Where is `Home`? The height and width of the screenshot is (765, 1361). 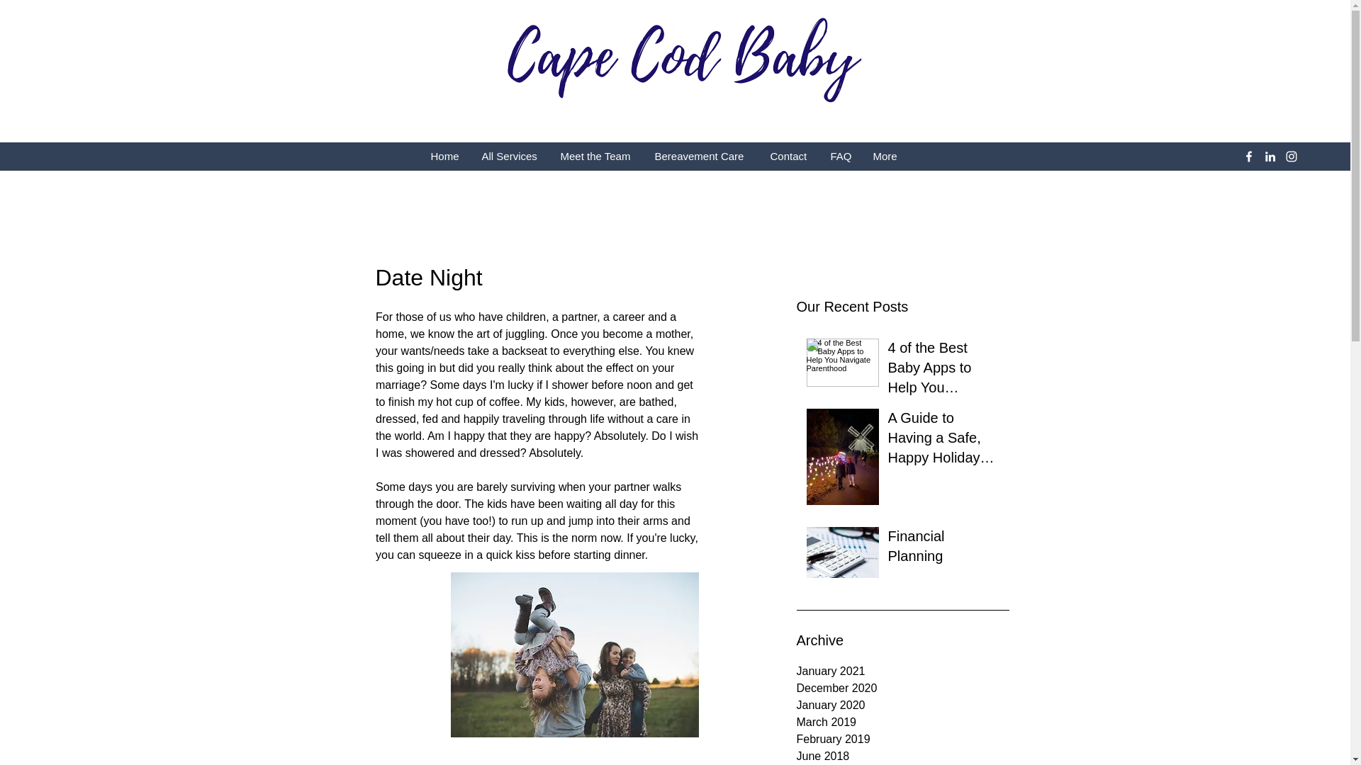 Home is located at coordinates (445, 157).